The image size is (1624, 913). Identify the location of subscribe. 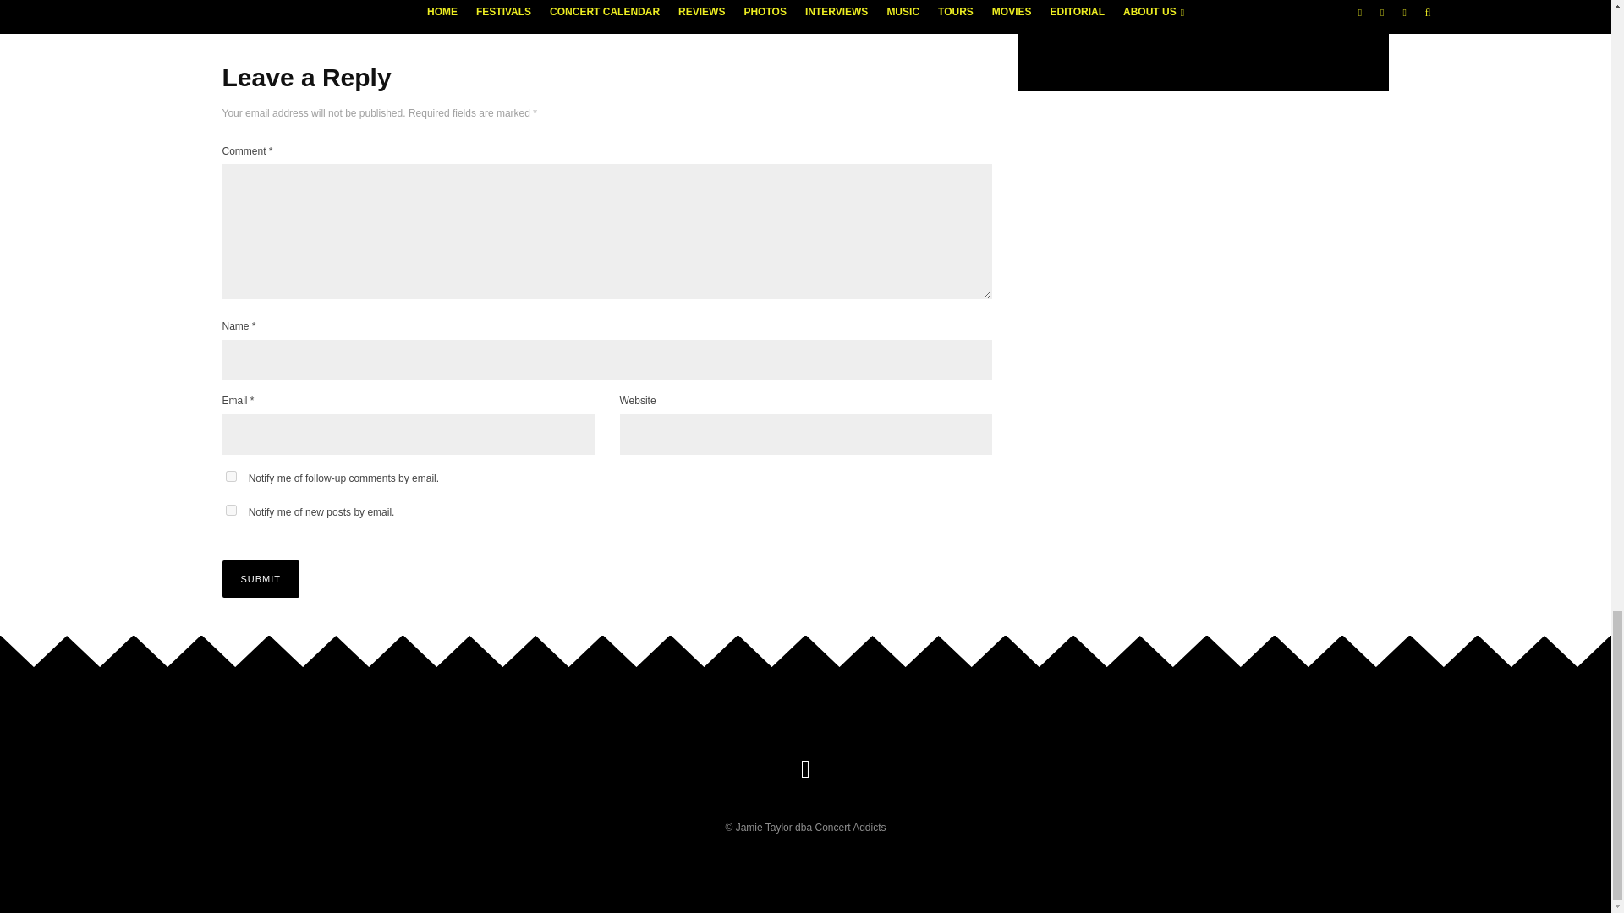
(230, 477).